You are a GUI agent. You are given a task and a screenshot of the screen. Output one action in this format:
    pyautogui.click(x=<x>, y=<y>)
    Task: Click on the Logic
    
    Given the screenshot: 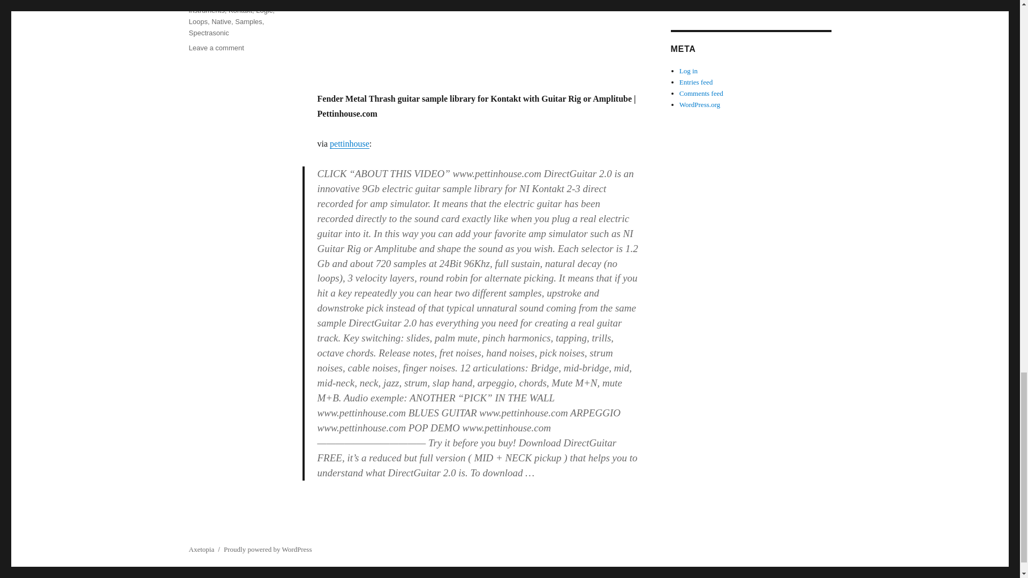 What is the action you would take?
    pyautogui.click(x=264, y=10)
    